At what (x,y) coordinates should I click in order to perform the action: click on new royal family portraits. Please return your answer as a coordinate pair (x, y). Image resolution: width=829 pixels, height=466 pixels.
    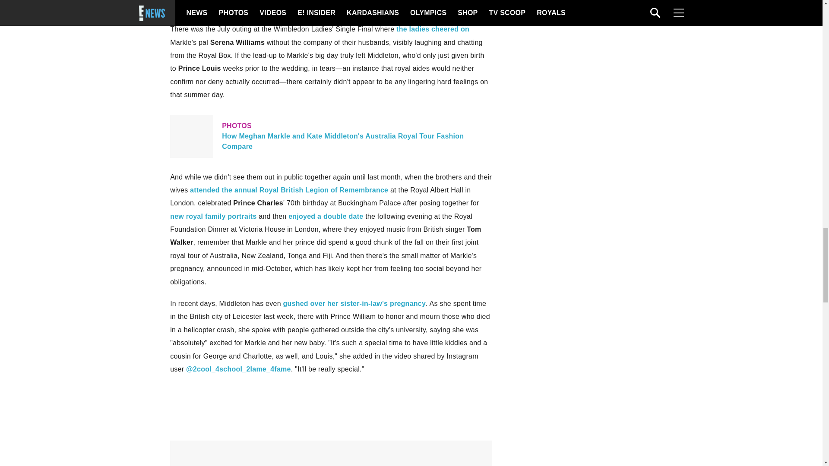
    Looking at the image, I should click on (213, 216).